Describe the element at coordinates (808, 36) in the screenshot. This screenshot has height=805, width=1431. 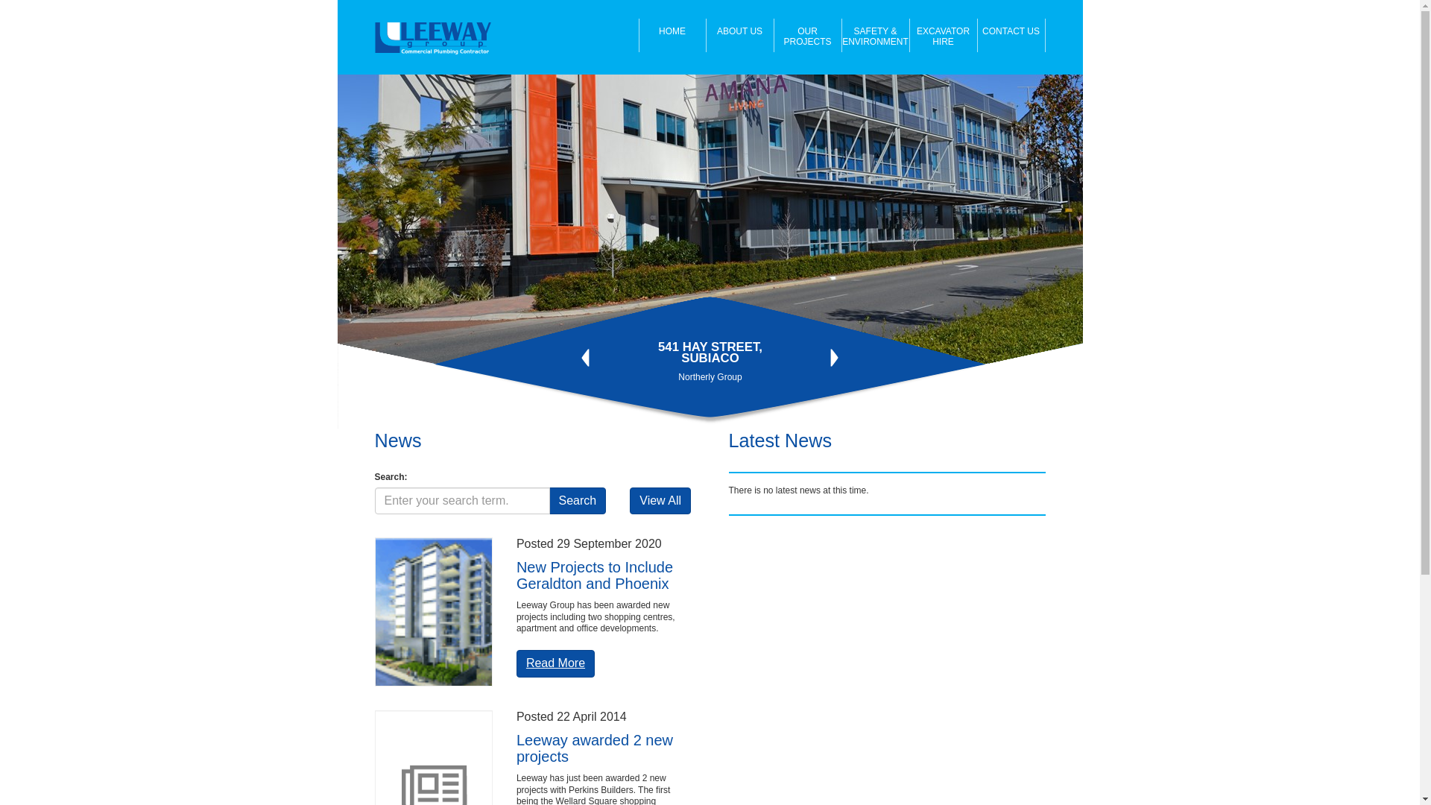
I see `OUR PROJECTS` at that location.